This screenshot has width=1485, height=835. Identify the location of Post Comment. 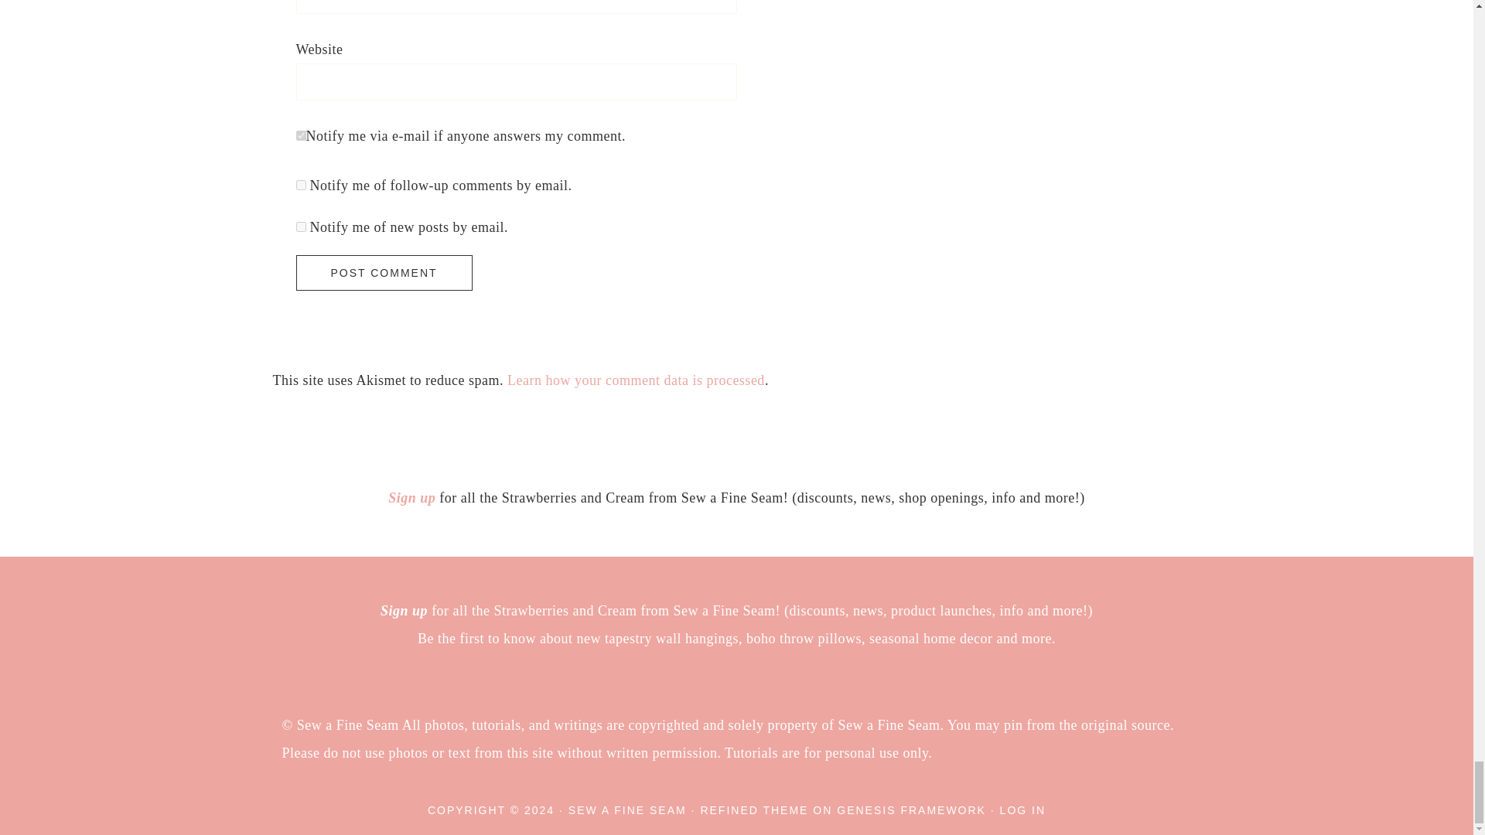
(384, 272).